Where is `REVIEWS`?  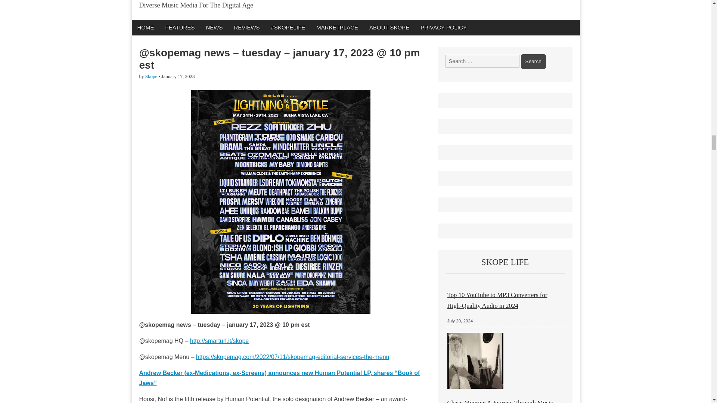
REVIEWS is located at coordinates (246, 27).